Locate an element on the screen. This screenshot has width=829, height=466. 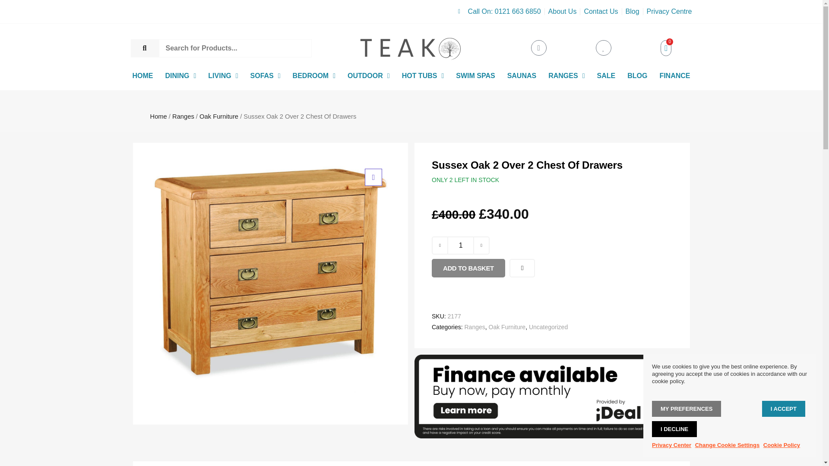
PayPal Message 1 is located at coordinates (552, 287).